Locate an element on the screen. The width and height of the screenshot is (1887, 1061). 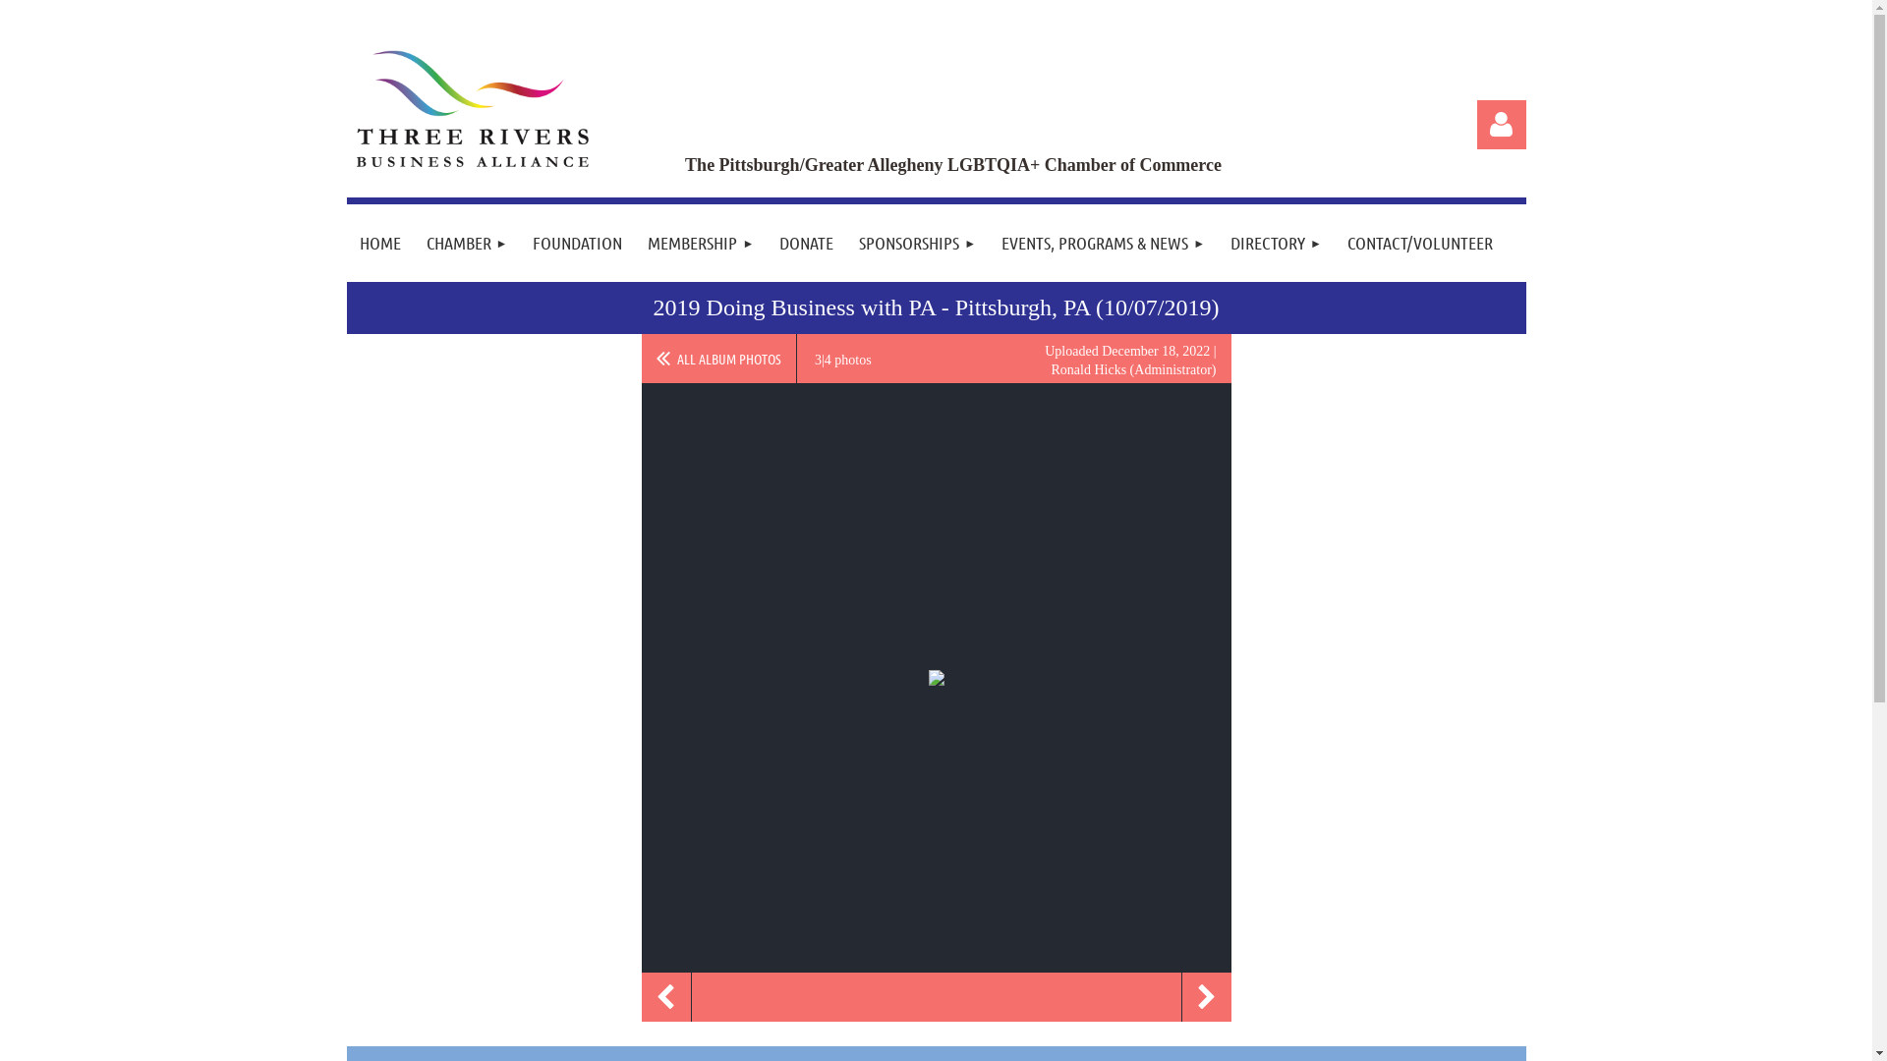
CHAMBER is located at coordinates (466, 244).